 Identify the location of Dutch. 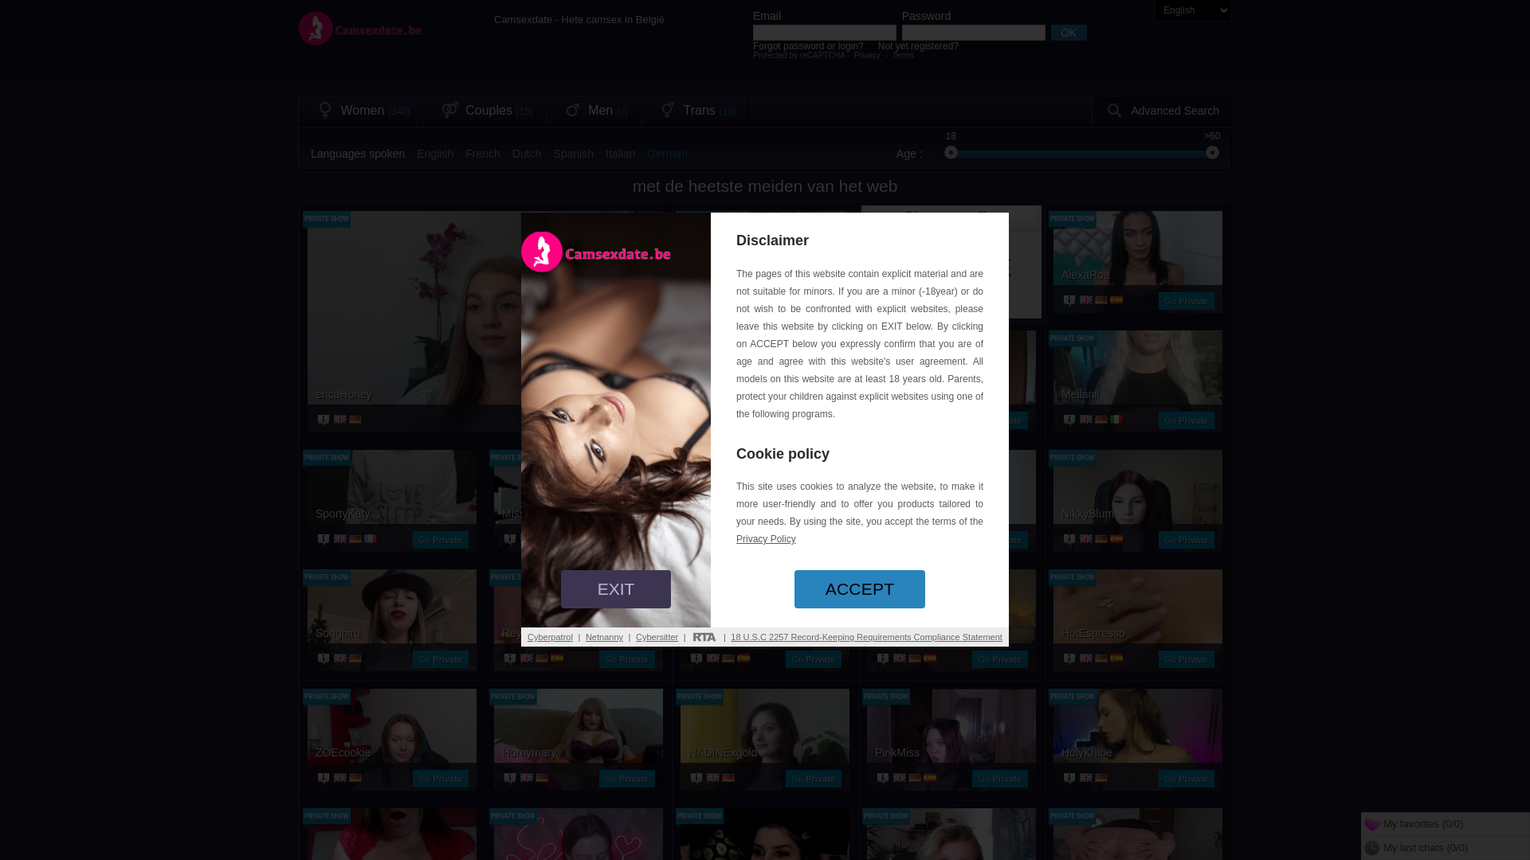
(528, 154).